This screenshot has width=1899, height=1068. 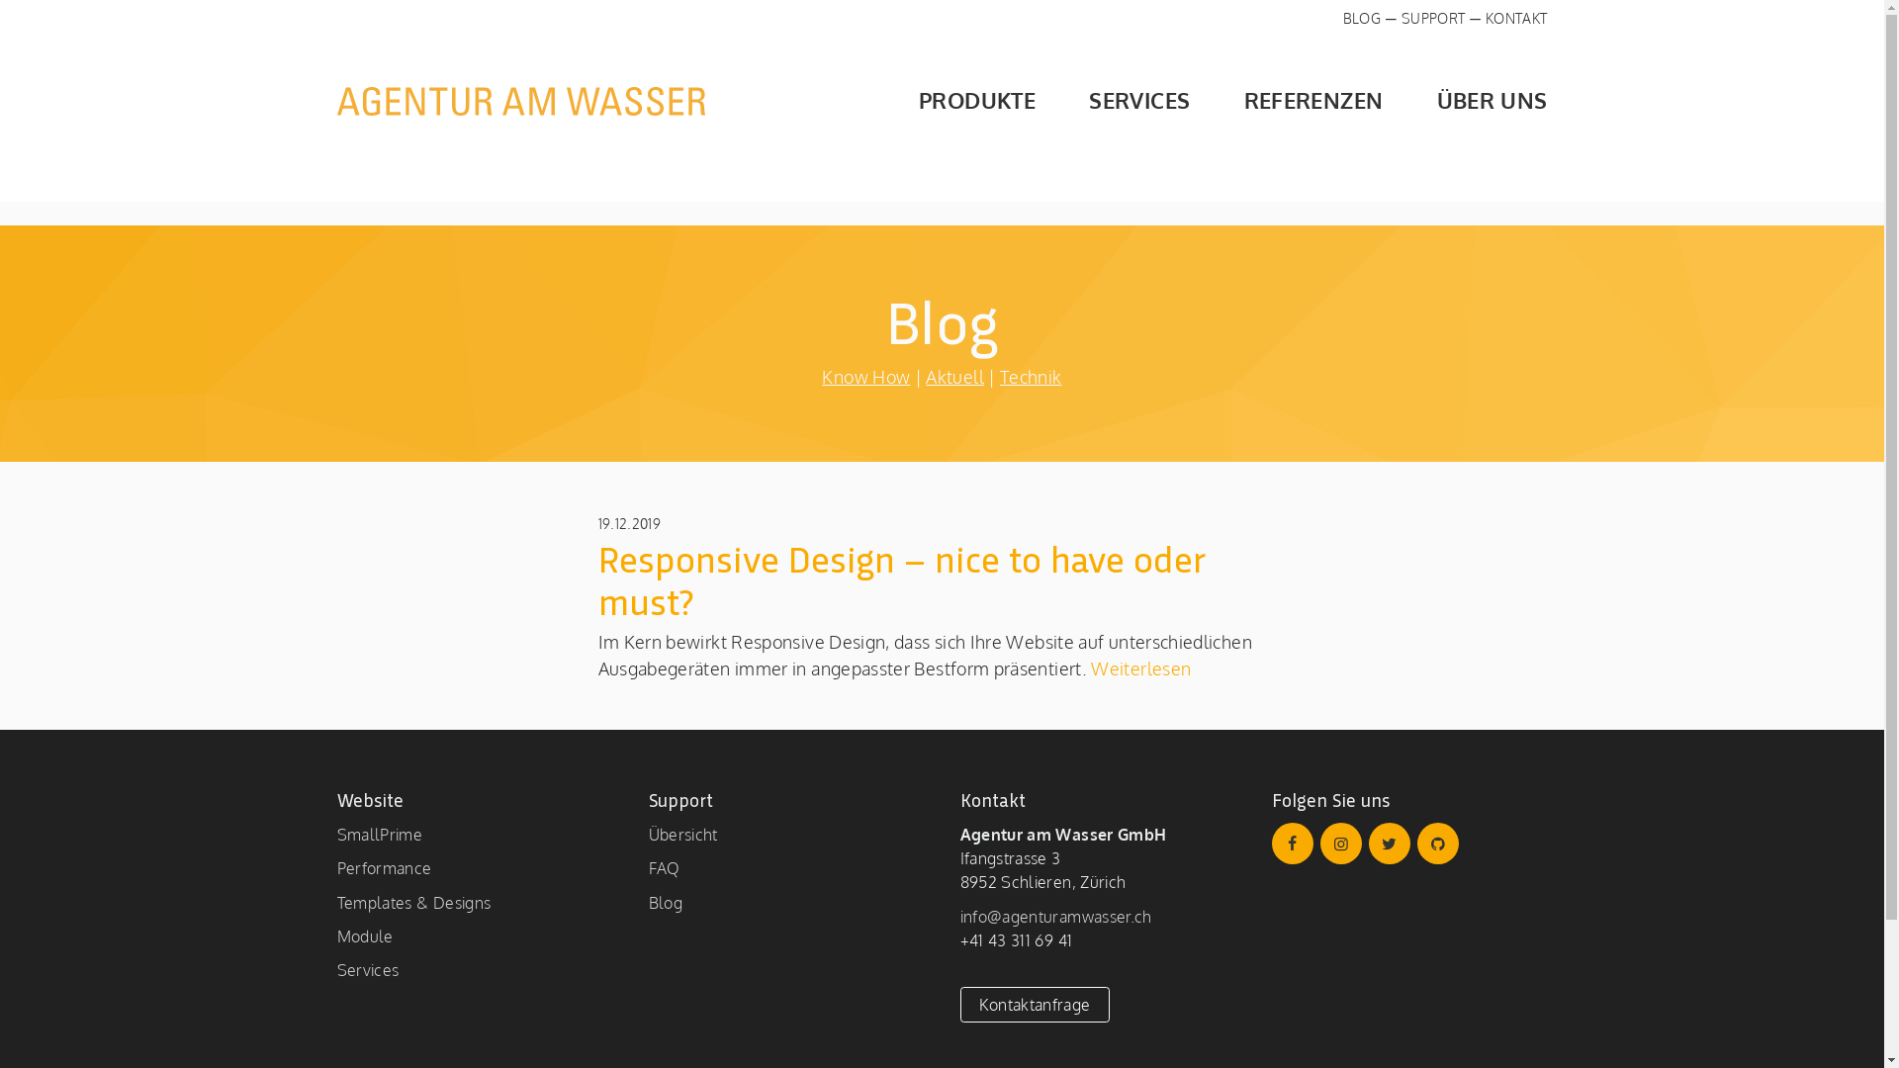 What do you see at coordinates (1517, 18) in the screenshot?
I see `KONTAKT` at bounding box center [1517, 18].